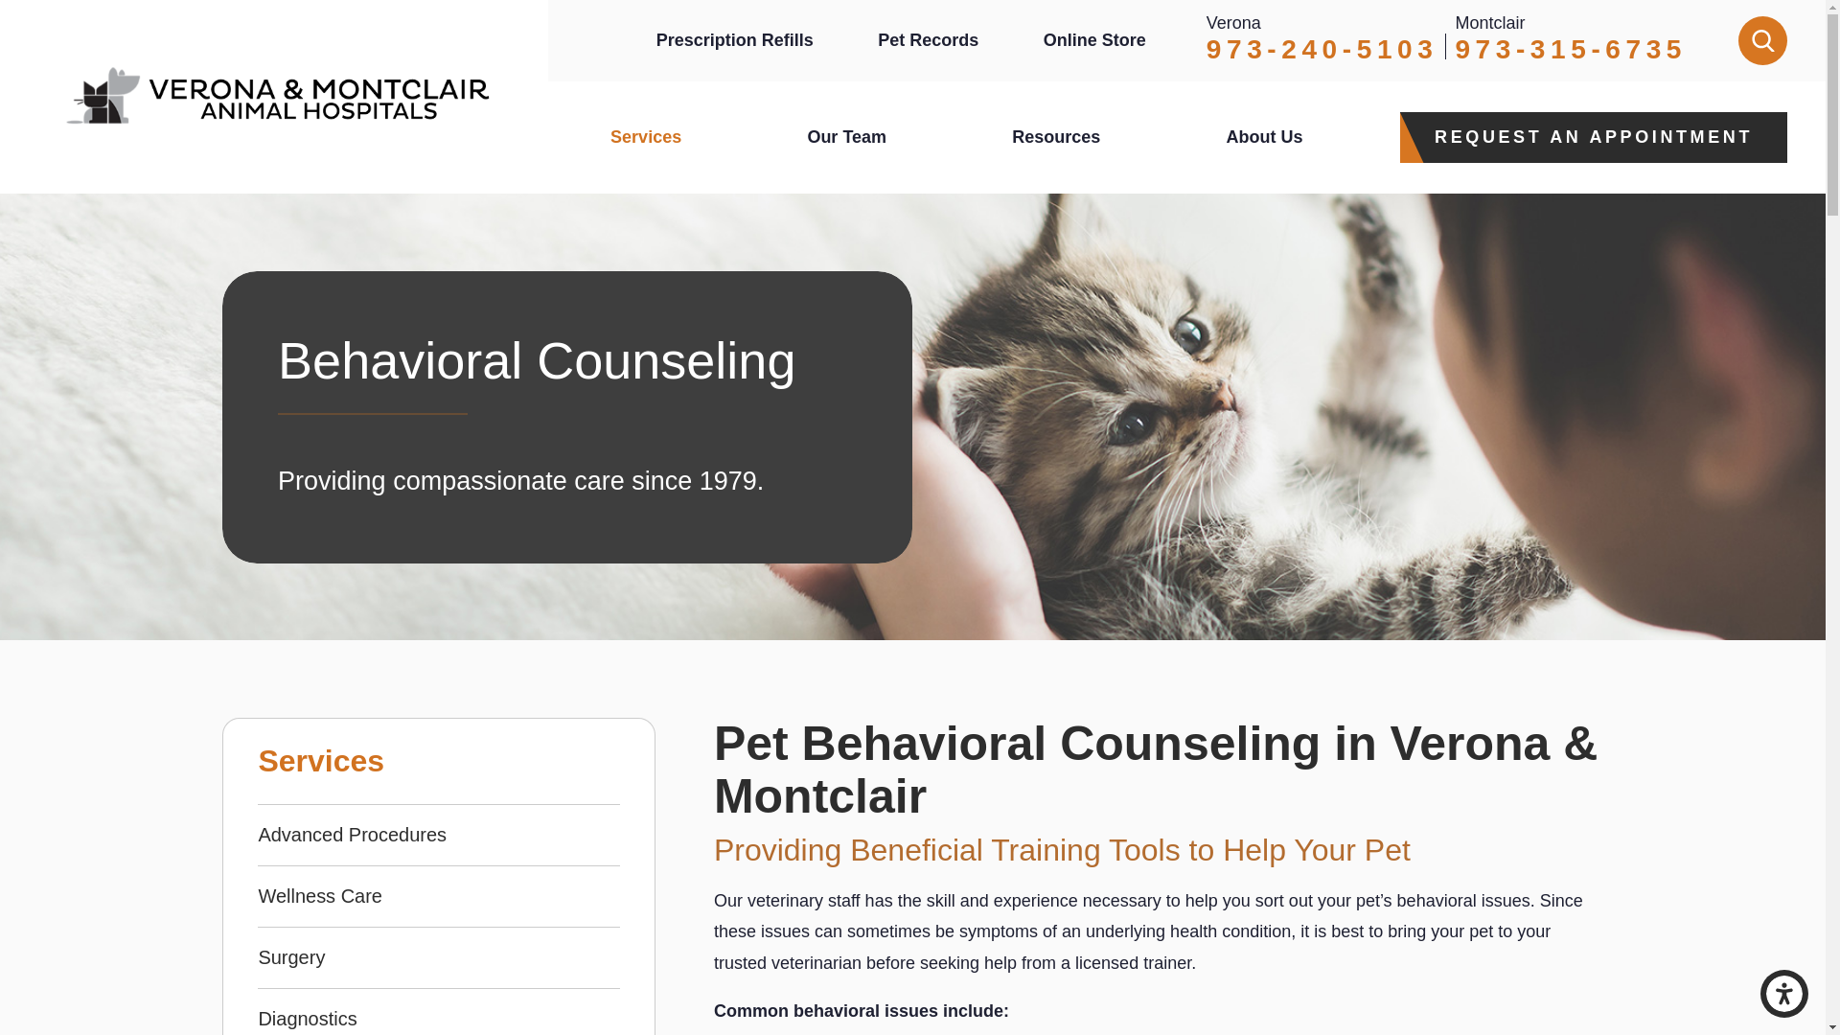  What do you see at coordinates (847, 137) in the screenshot?
I see `Our Team` at bounding box center [847, 137].